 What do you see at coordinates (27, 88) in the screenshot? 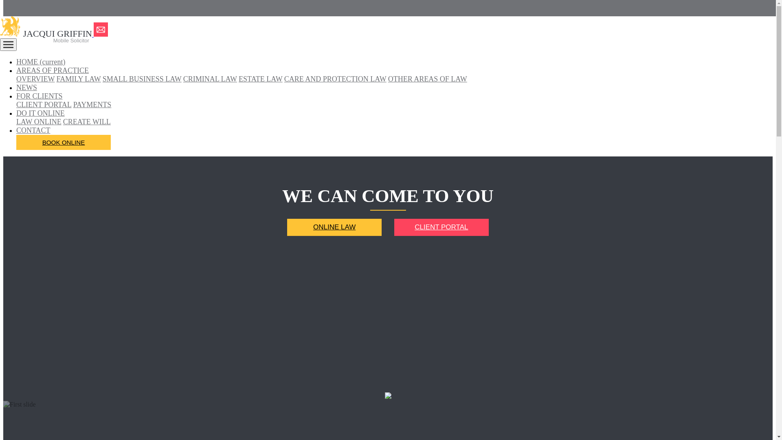
I see `NEWS` at bounding box center [27, 88].